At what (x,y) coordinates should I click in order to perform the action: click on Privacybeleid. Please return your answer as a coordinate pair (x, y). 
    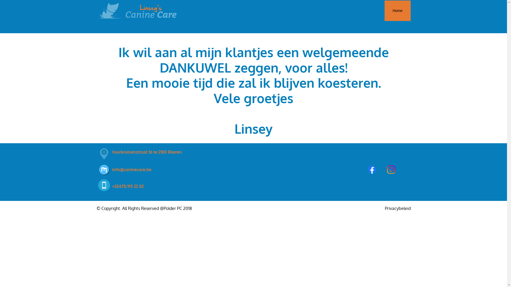
    Looking at the image, I should click on (398, 208).